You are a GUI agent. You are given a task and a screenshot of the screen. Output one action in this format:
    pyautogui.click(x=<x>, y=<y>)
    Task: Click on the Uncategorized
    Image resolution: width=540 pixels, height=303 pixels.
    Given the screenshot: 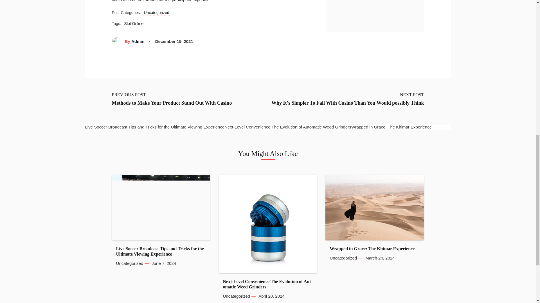 What is the action you would take?
    pyautogui.click(x=156, y=13)
    